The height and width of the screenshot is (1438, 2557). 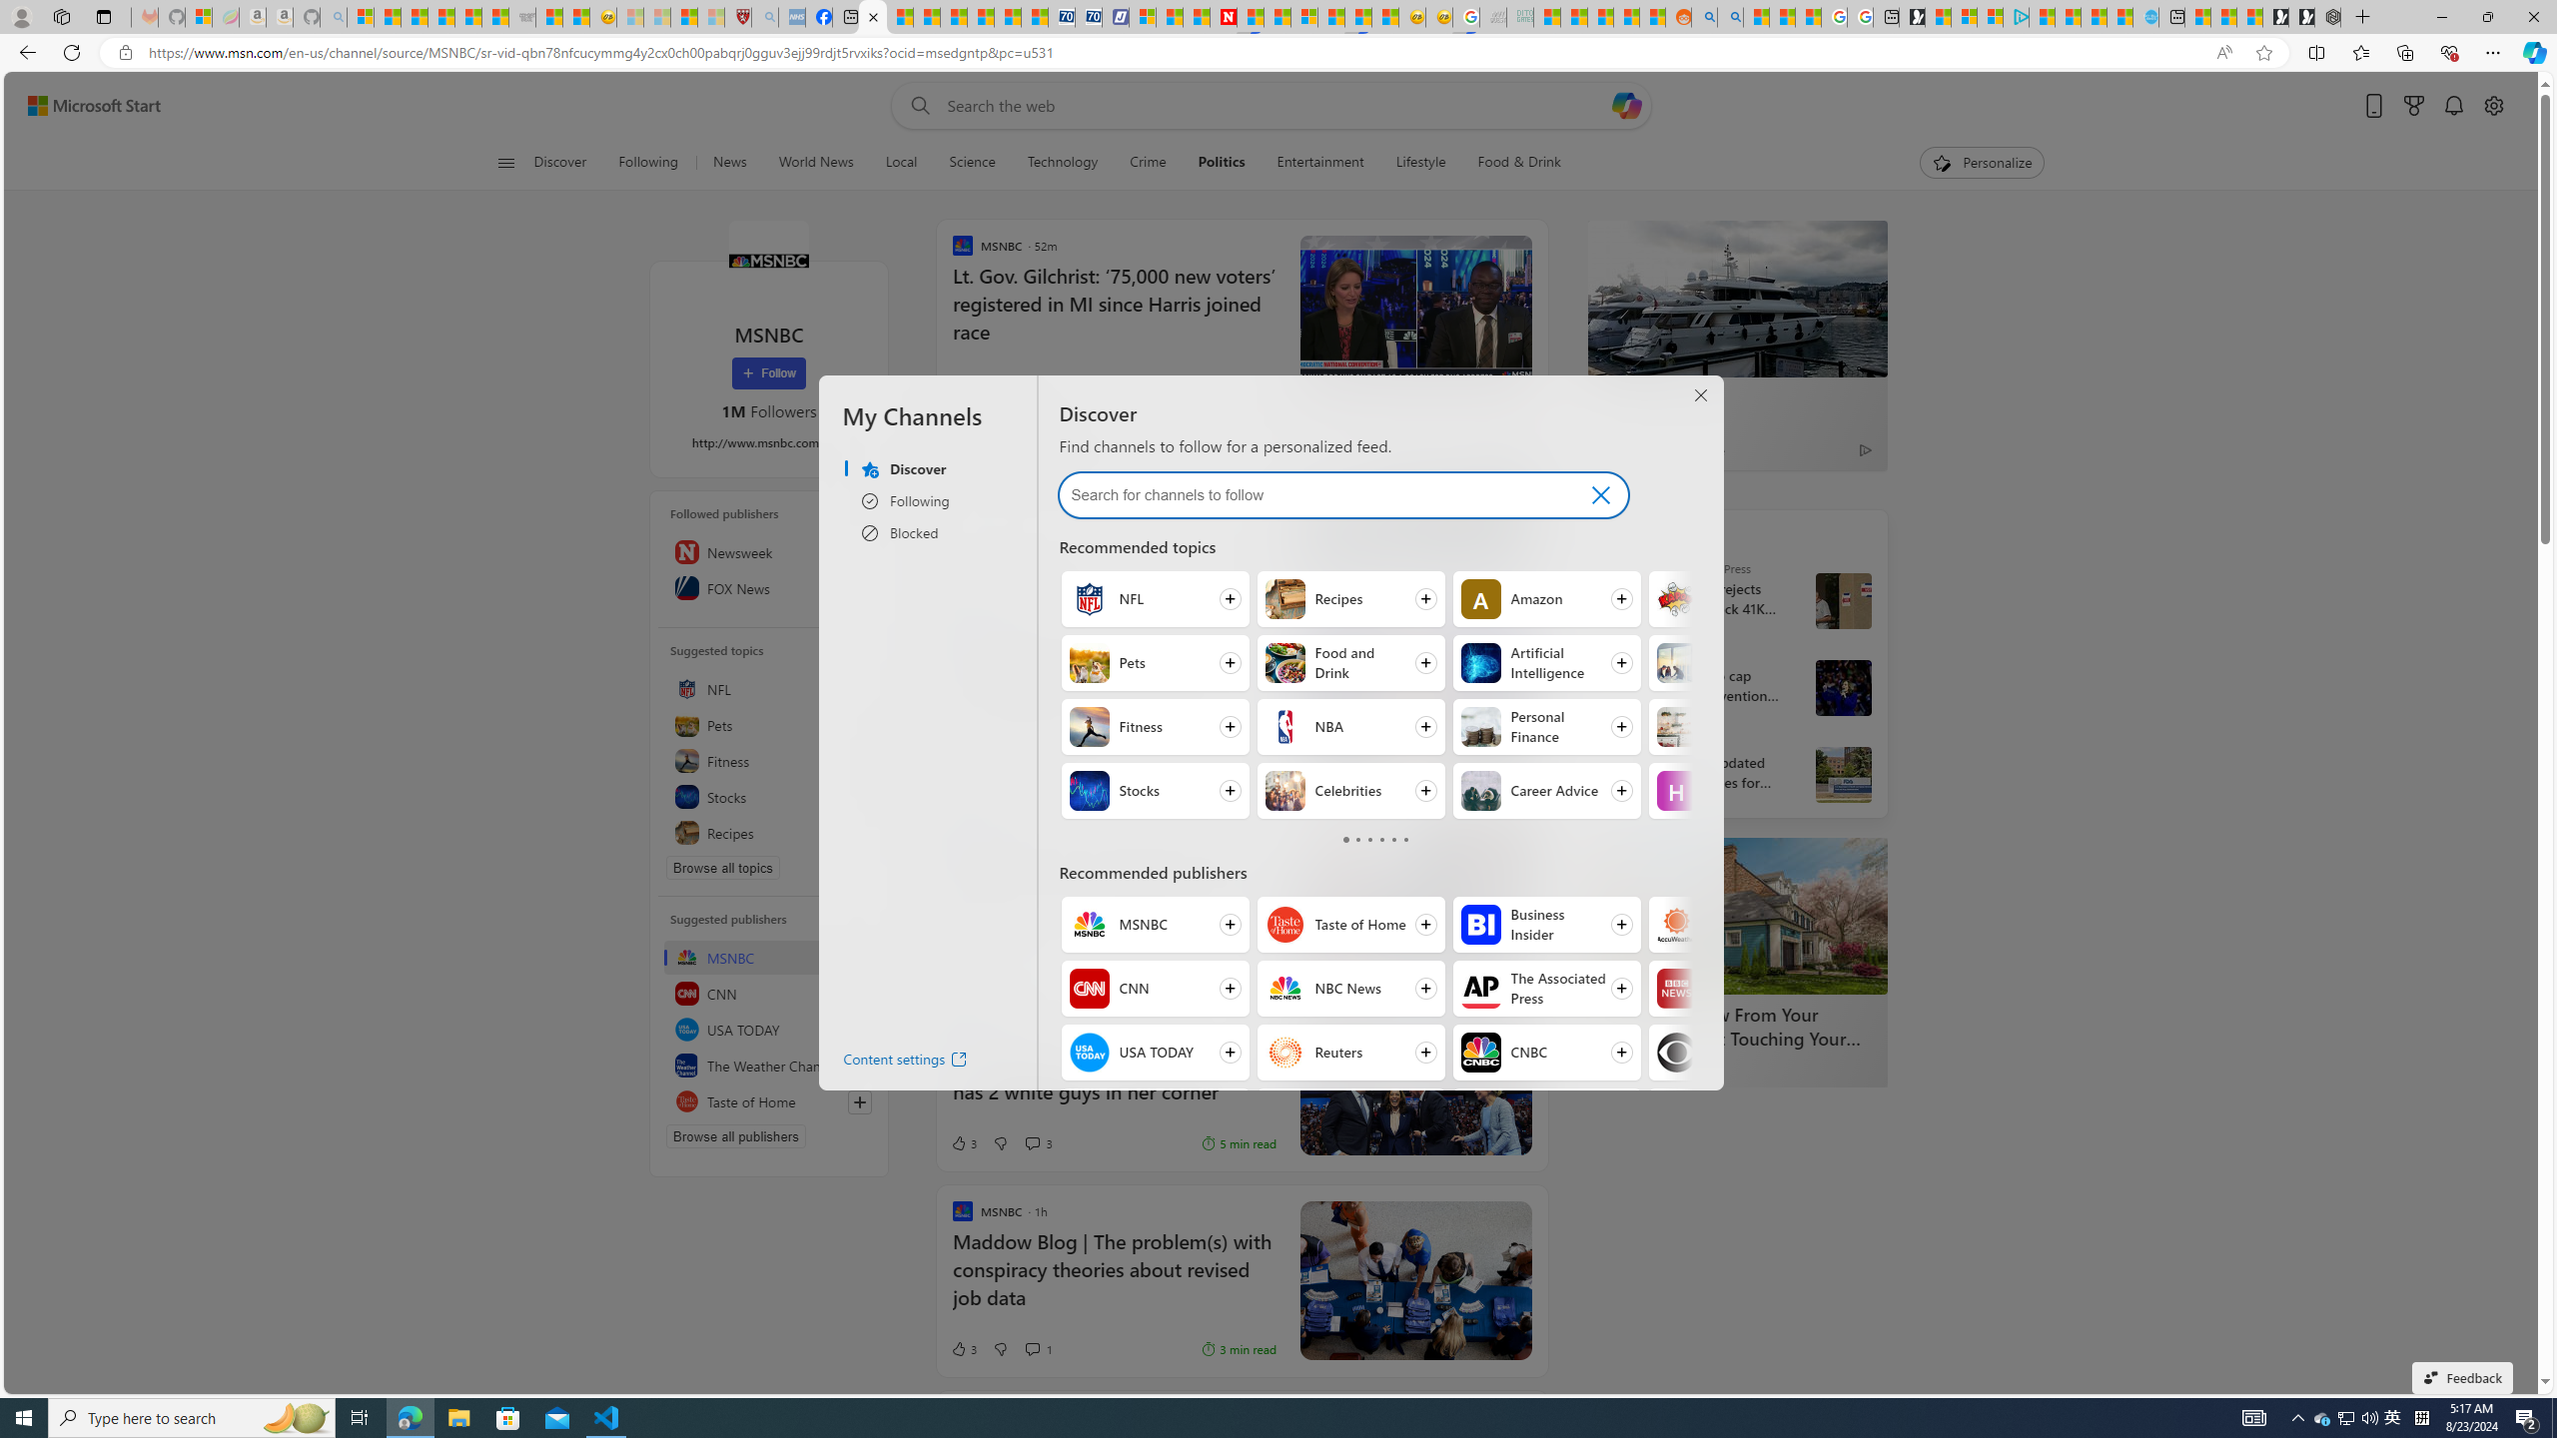 What do you see at coordinates (1358, 17) in the screenshot?
I see `MSN` at bounding box center [1358, 17].